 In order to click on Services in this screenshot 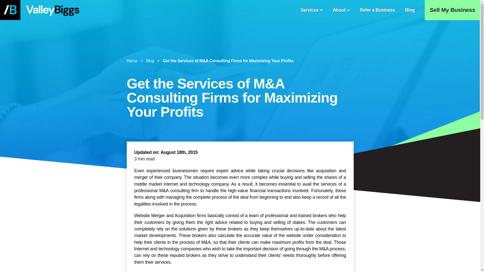, I will do `click(312, 10)`.